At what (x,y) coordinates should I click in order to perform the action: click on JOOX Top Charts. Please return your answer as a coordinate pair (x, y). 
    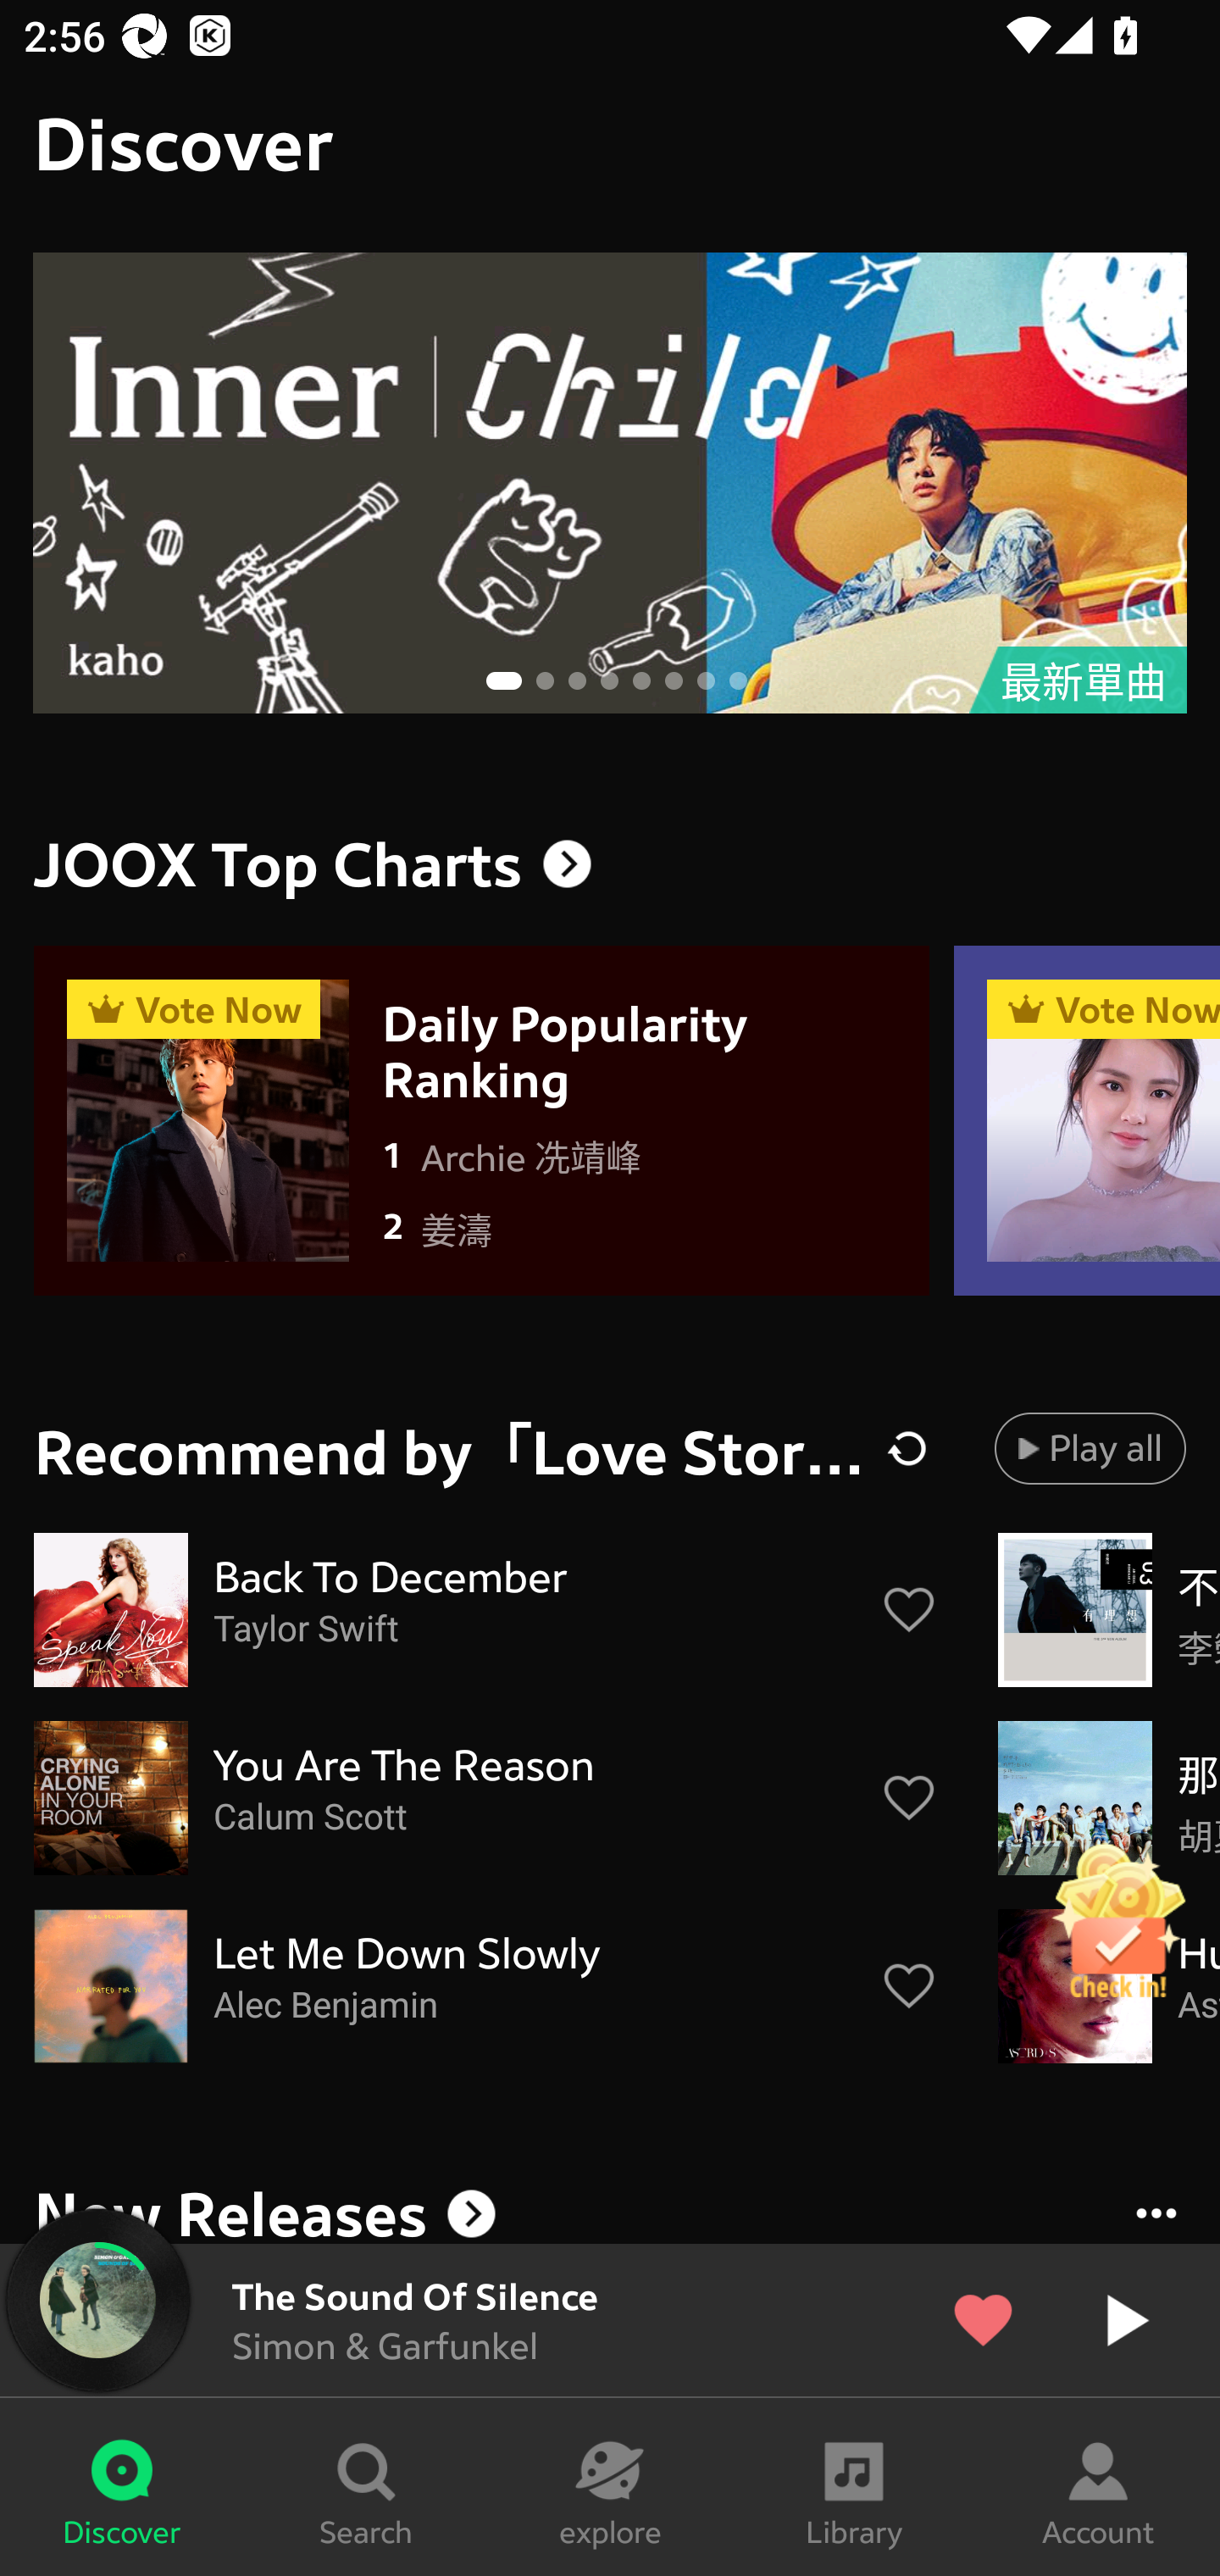
    Looking at the image, I should click on (610, 864).